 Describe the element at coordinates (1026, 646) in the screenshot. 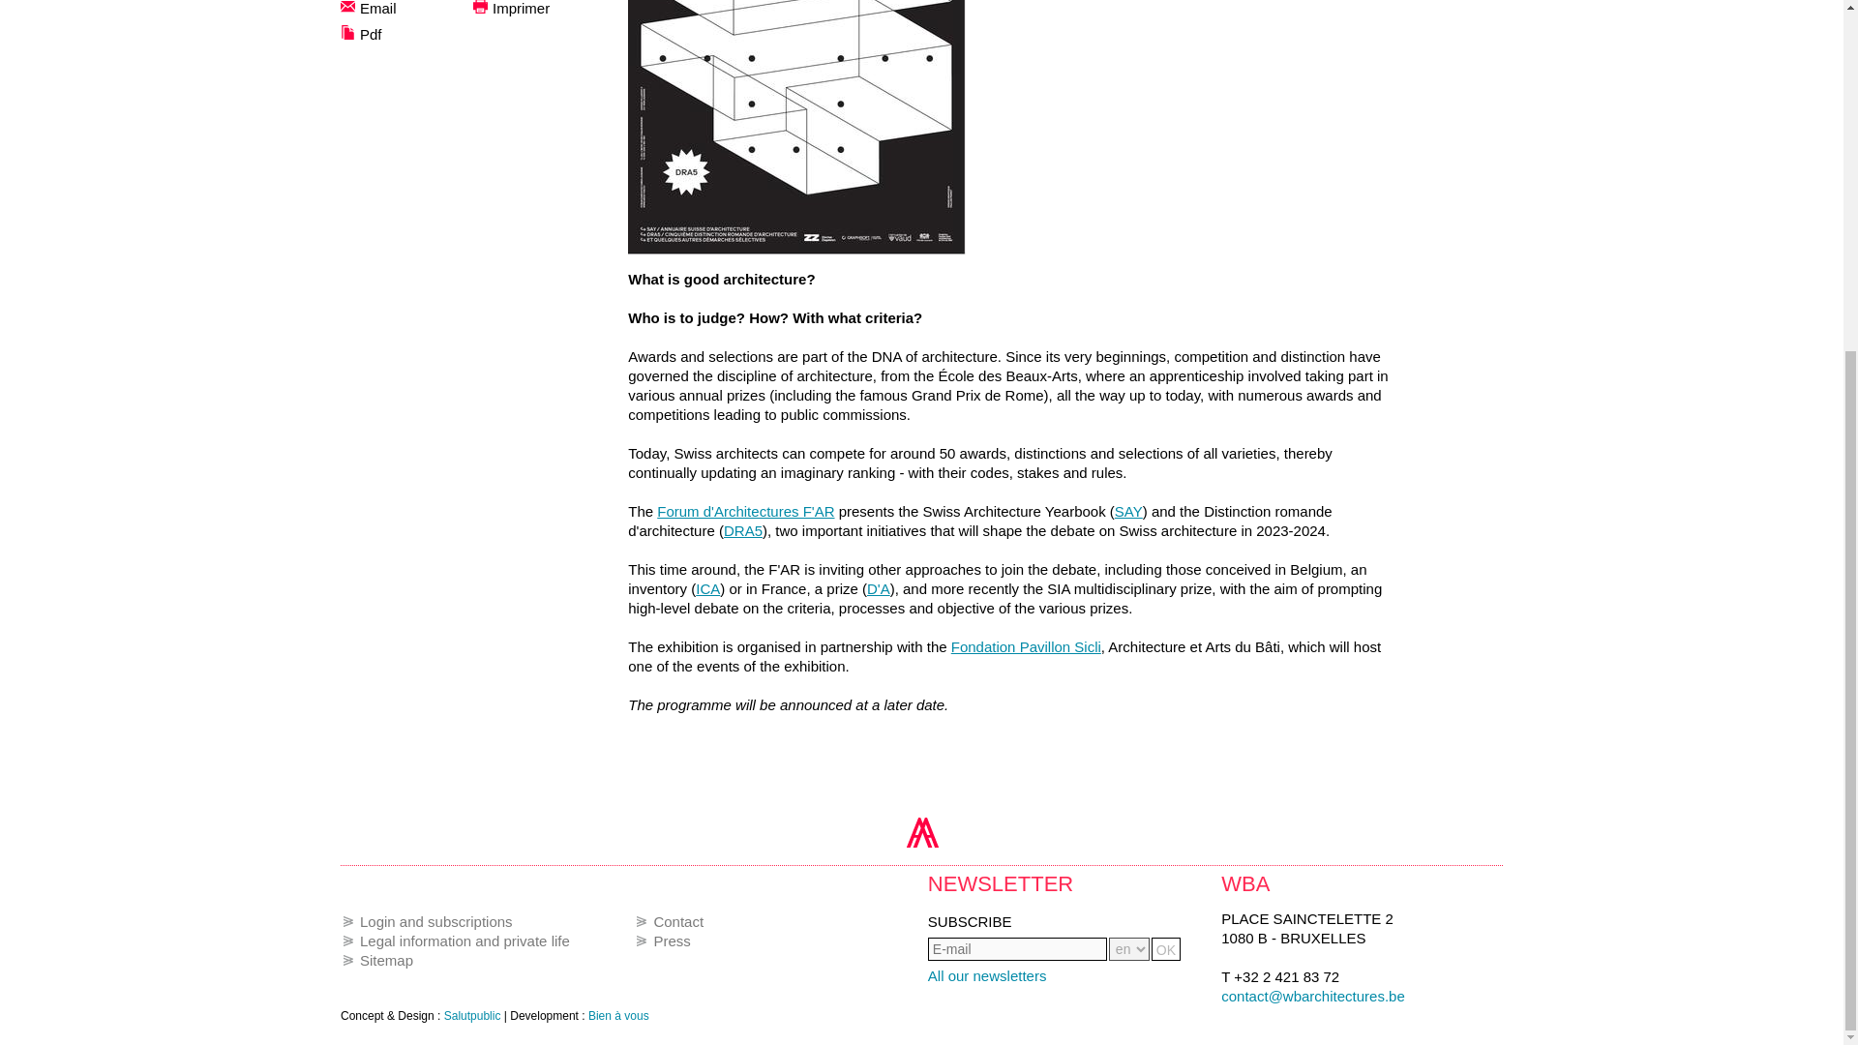

I see `OK` at that location.